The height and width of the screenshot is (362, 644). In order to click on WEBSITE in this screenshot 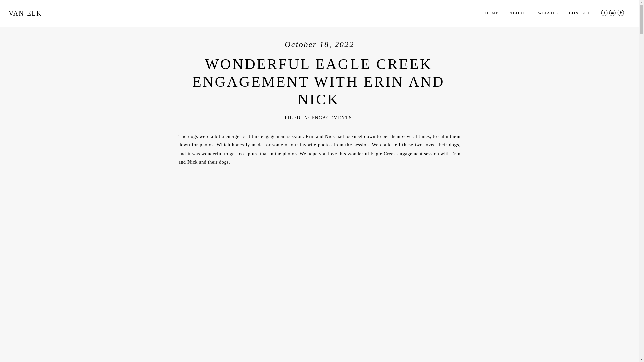, I will do `click(549, 14)`.